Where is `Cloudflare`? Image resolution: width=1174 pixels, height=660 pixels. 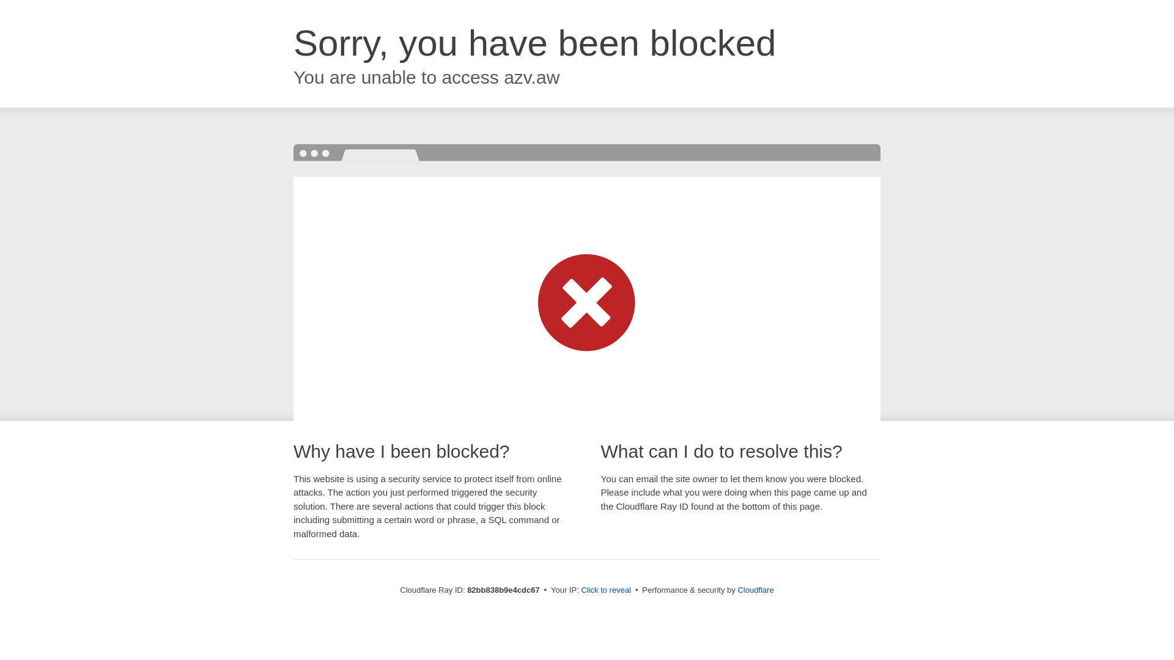
Cloudflare is located at coordinates (756, 590).